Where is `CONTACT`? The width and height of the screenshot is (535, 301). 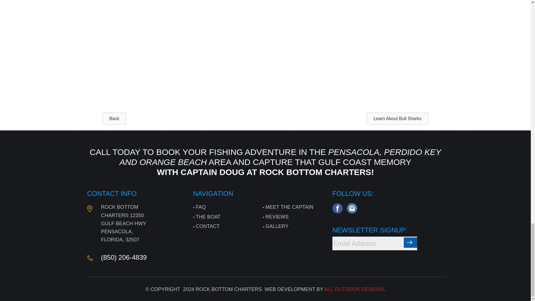 CONTACT is located at coordinates (206, 226).